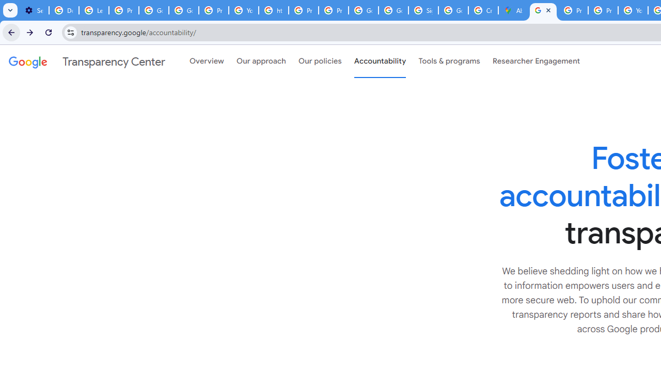 The width and height of the screenshot is (661, 372). What do you see at coordinates (423, 10) in the screenshot?
I see `Sign in - Google Accounts` at bounding box center [423, 10].